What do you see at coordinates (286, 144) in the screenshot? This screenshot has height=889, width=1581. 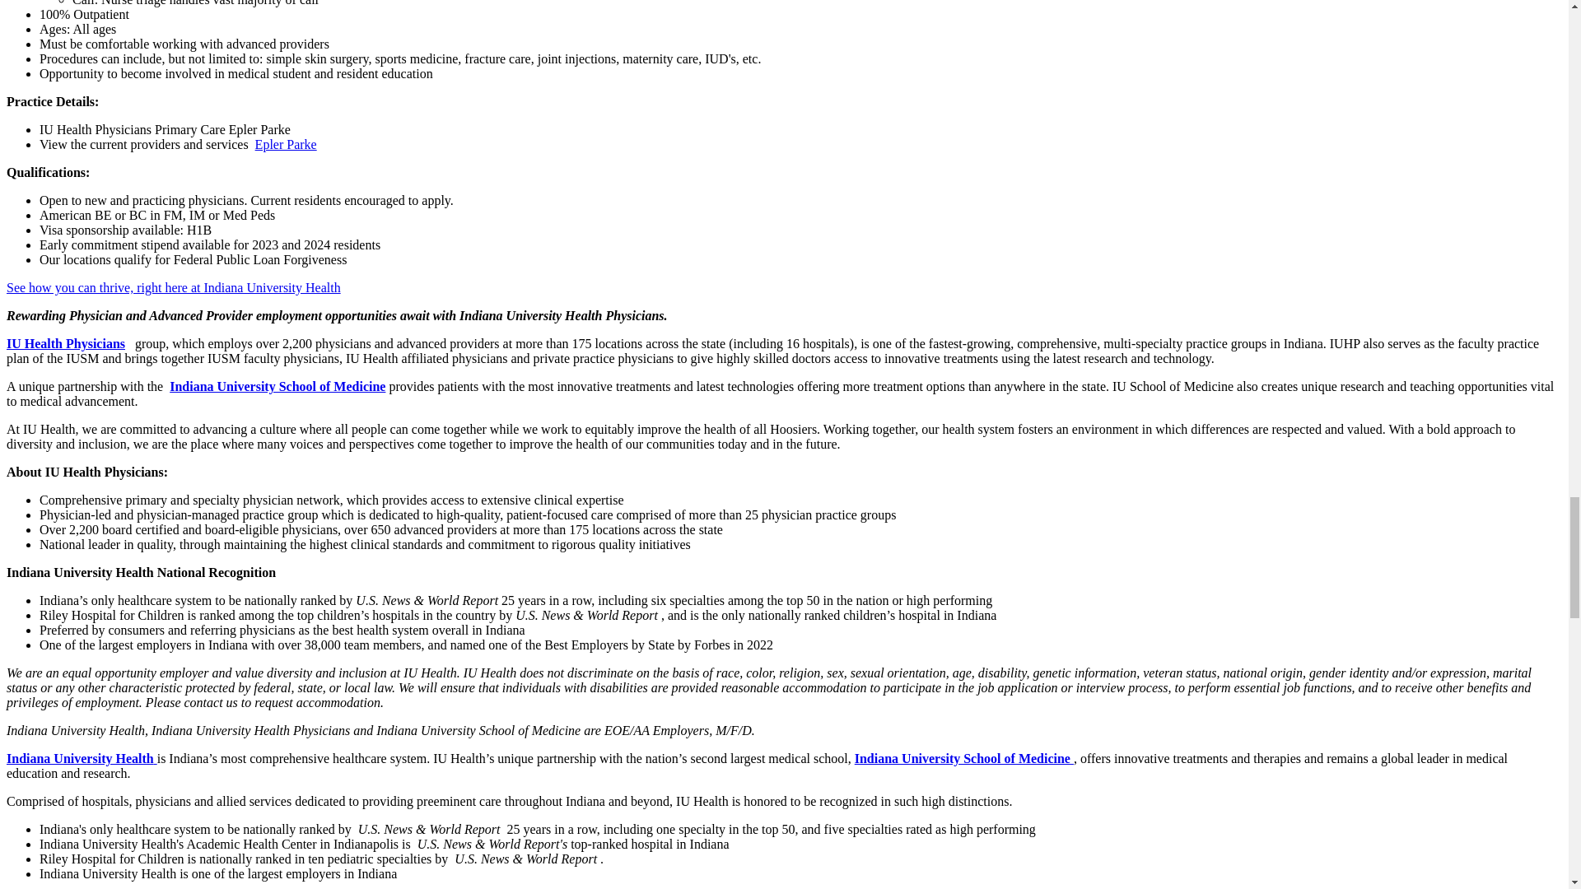 I see `Epler Parke` at bounding box center [286, 144].